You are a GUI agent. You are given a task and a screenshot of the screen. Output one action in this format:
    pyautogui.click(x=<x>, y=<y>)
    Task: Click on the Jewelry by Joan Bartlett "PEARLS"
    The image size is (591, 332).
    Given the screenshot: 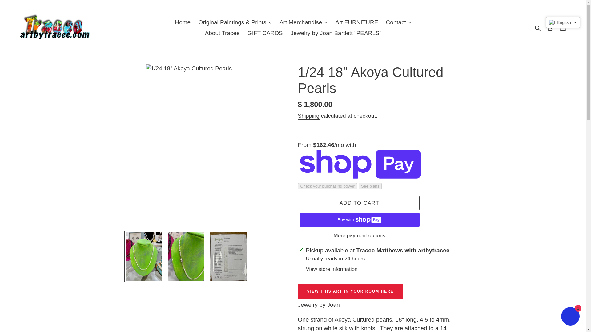 What is the action you would take?
    pyautogui.click(x=336, y=33)
    